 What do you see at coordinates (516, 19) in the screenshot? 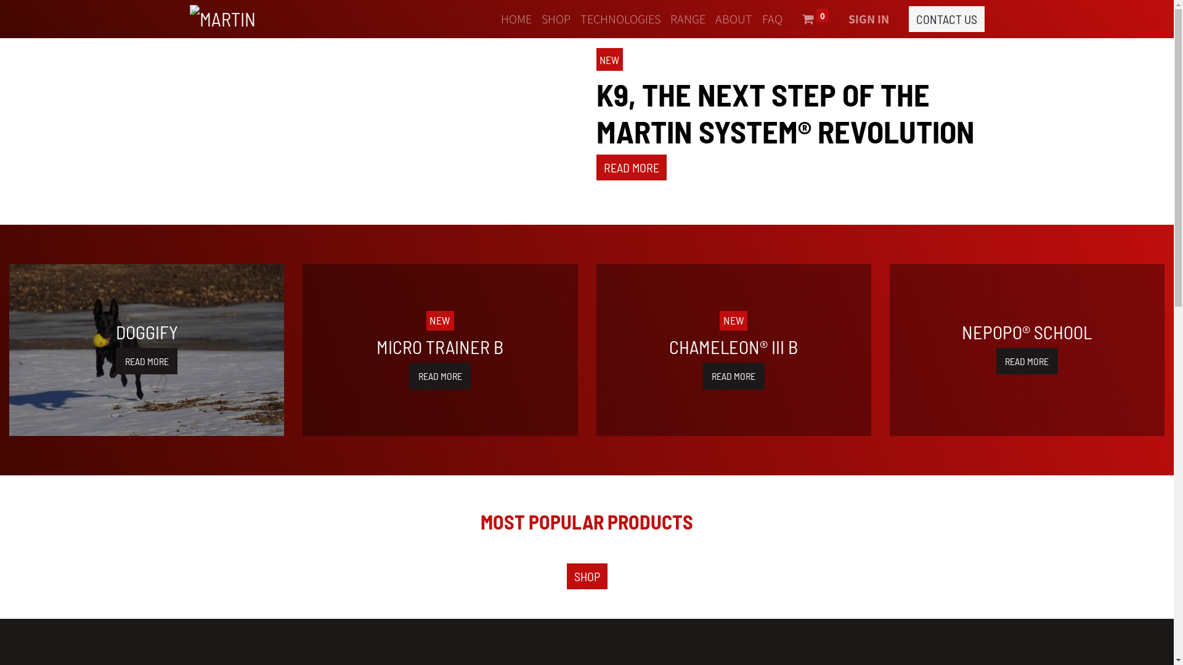
I see `HOME` at bounding box center [516, 19].